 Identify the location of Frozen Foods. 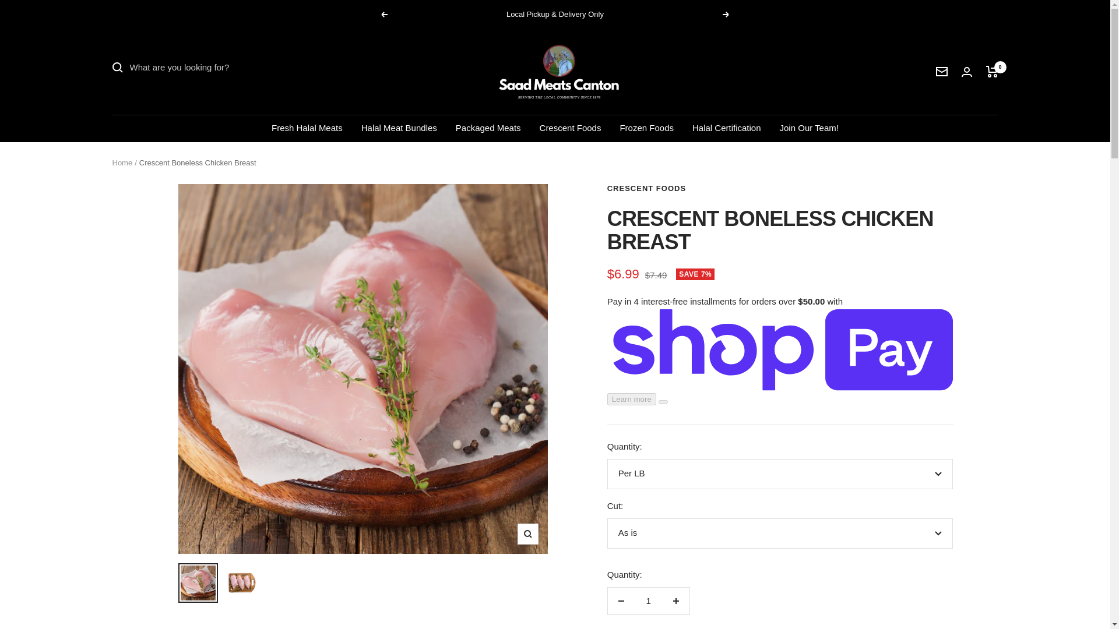
(646, 128).